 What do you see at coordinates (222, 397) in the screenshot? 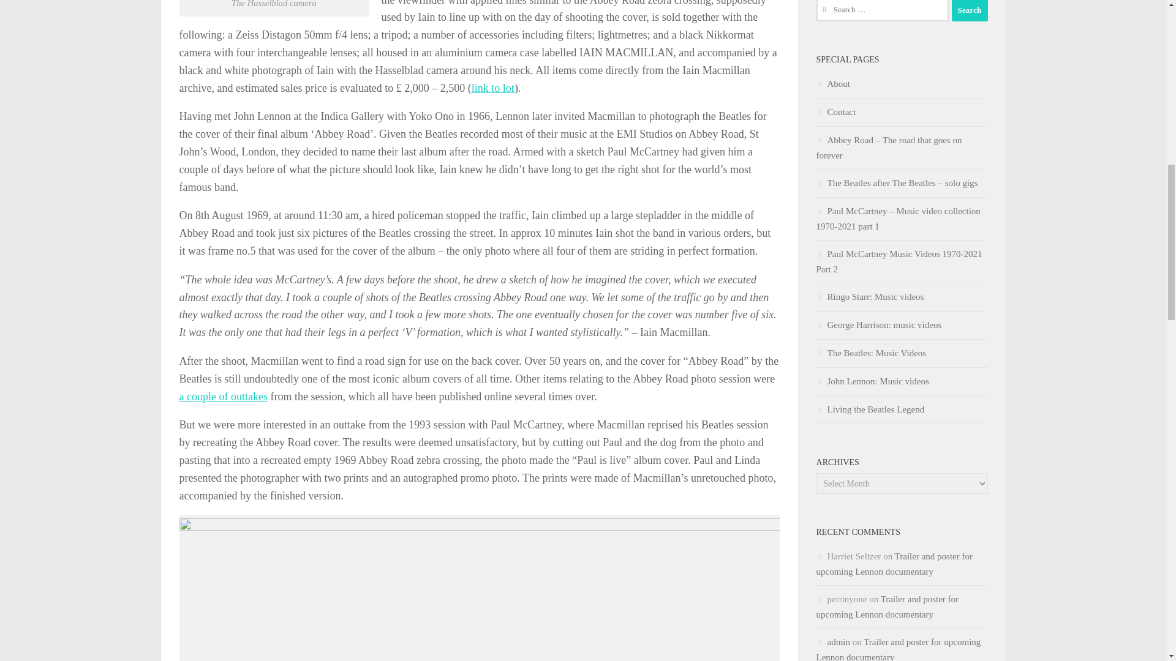
I see `a couple of outtakes` at bounding box center [222, 397].